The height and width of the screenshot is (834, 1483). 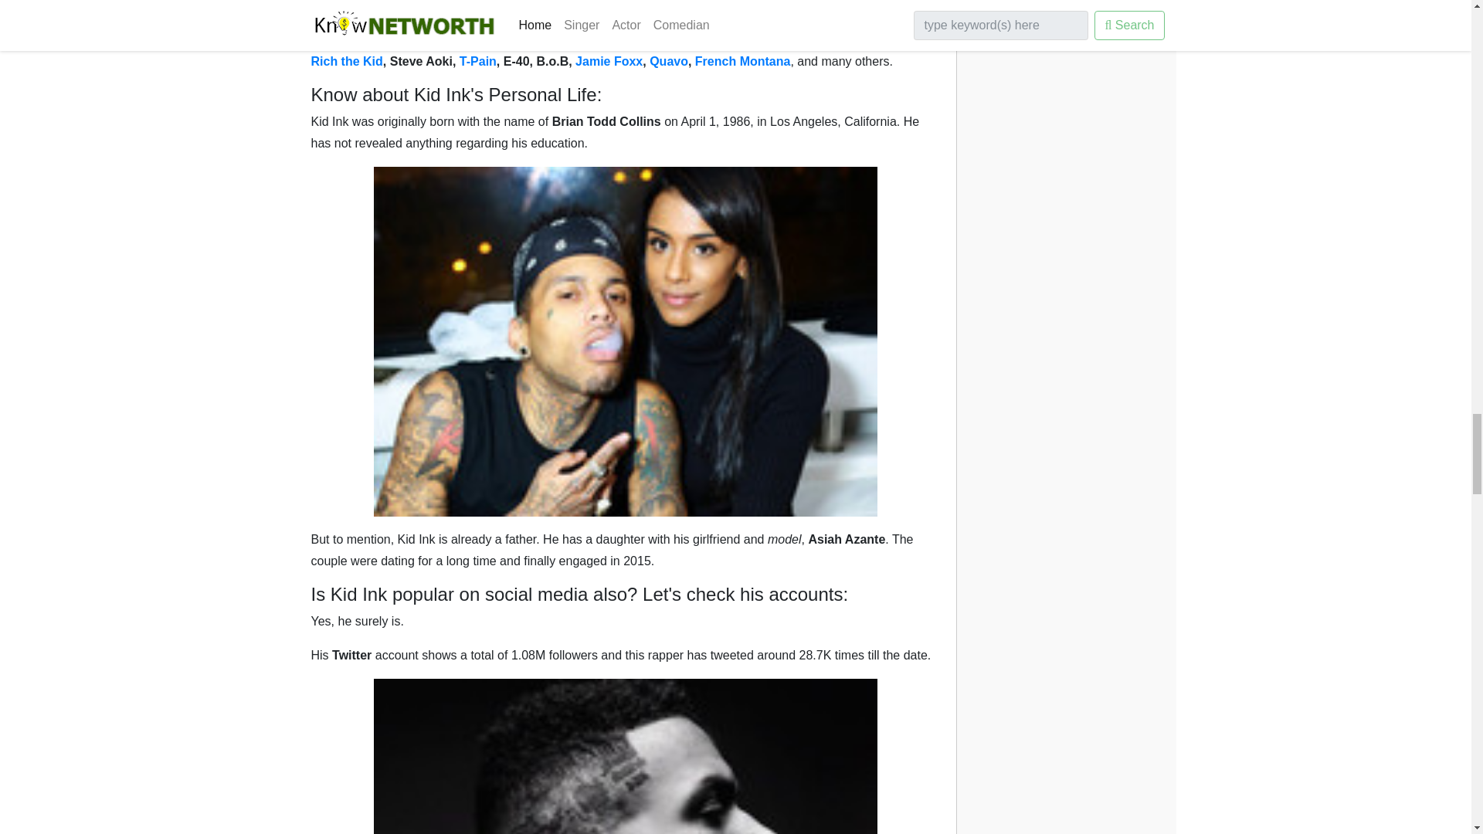 What do you see at coordinates (415, 6) in the screenshot?
I see `Chris Brown` at bounding box center [415, 6].